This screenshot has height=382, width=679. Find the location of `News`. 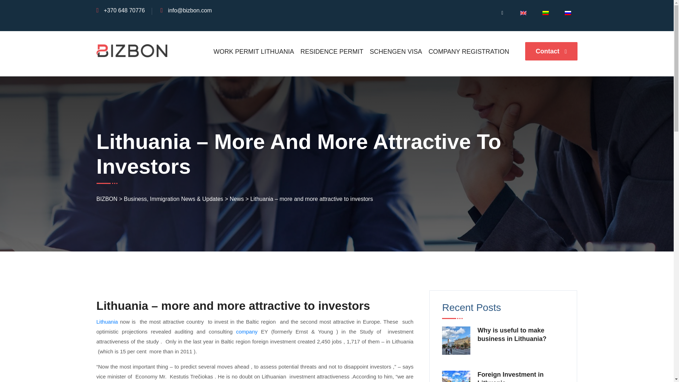

News is located at coordinates (237, 199).